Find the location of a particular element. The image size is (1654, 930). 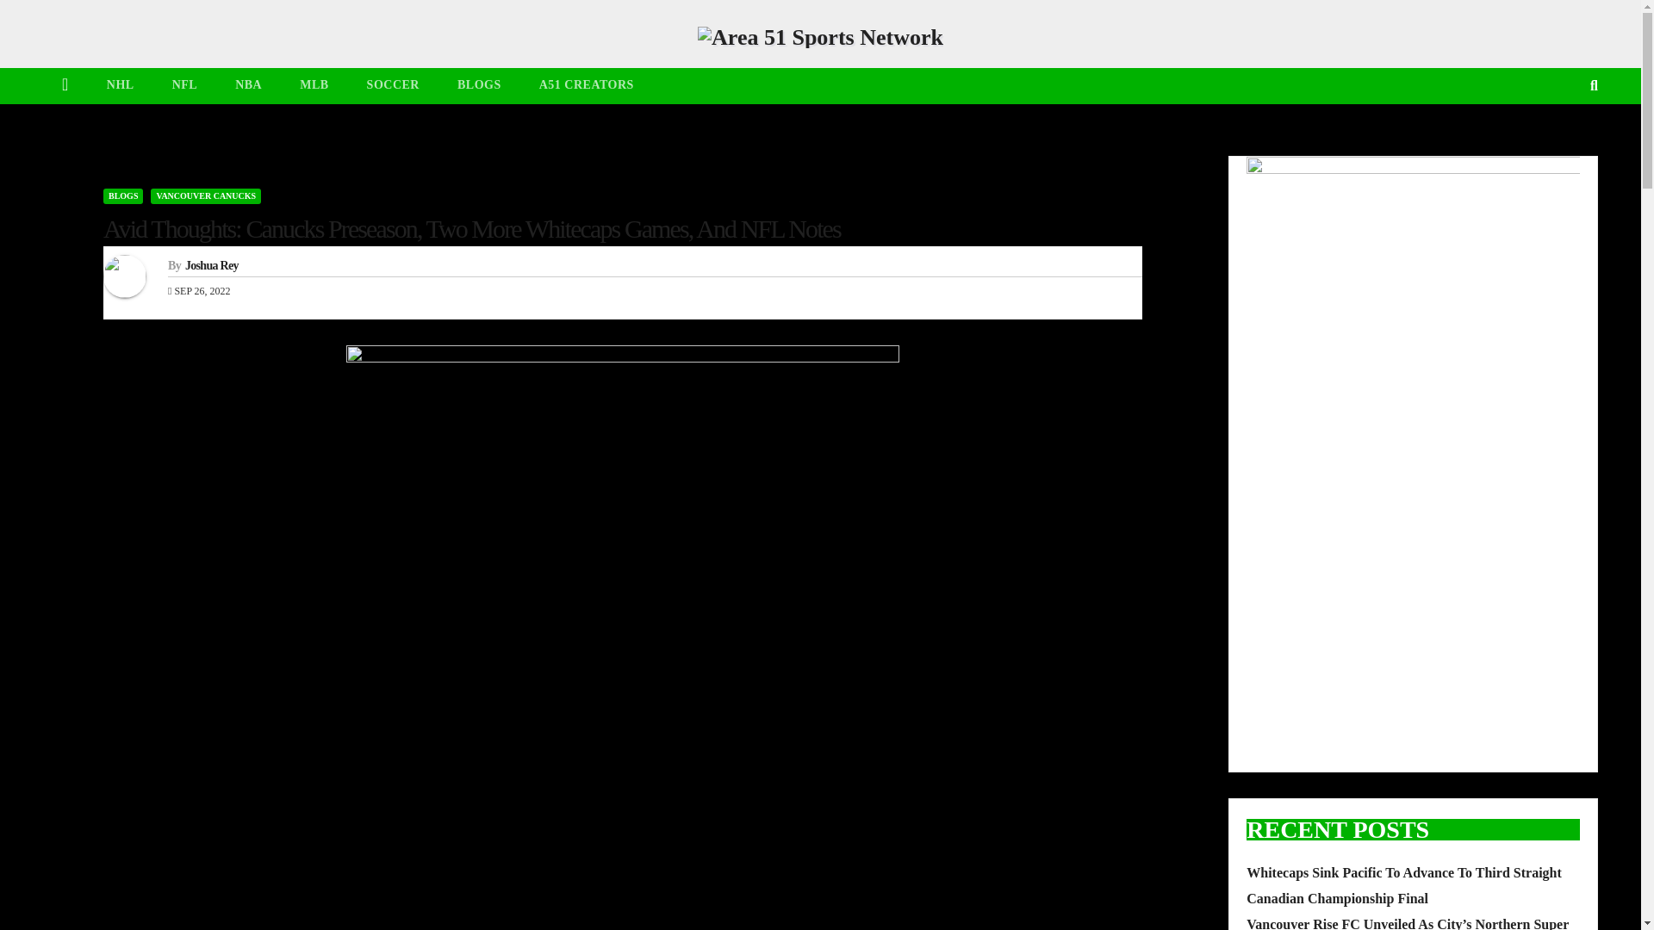

VANCOUVER CANUCKS is located at coordinates (205, 196).